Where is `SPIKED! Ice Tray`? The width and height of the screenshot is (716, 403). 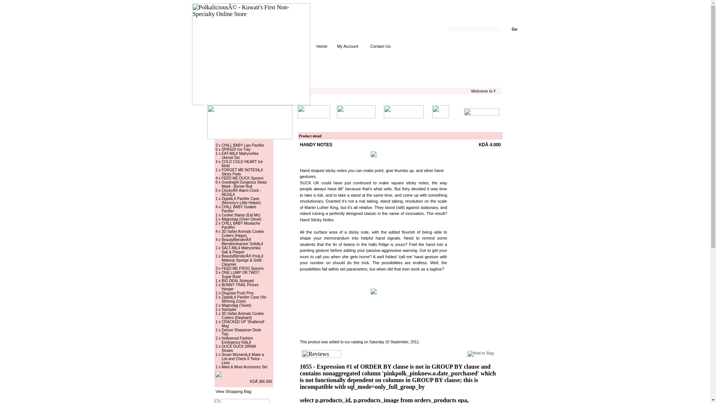
SPIKED! Ice Tray is located at coordinates (236, 149).